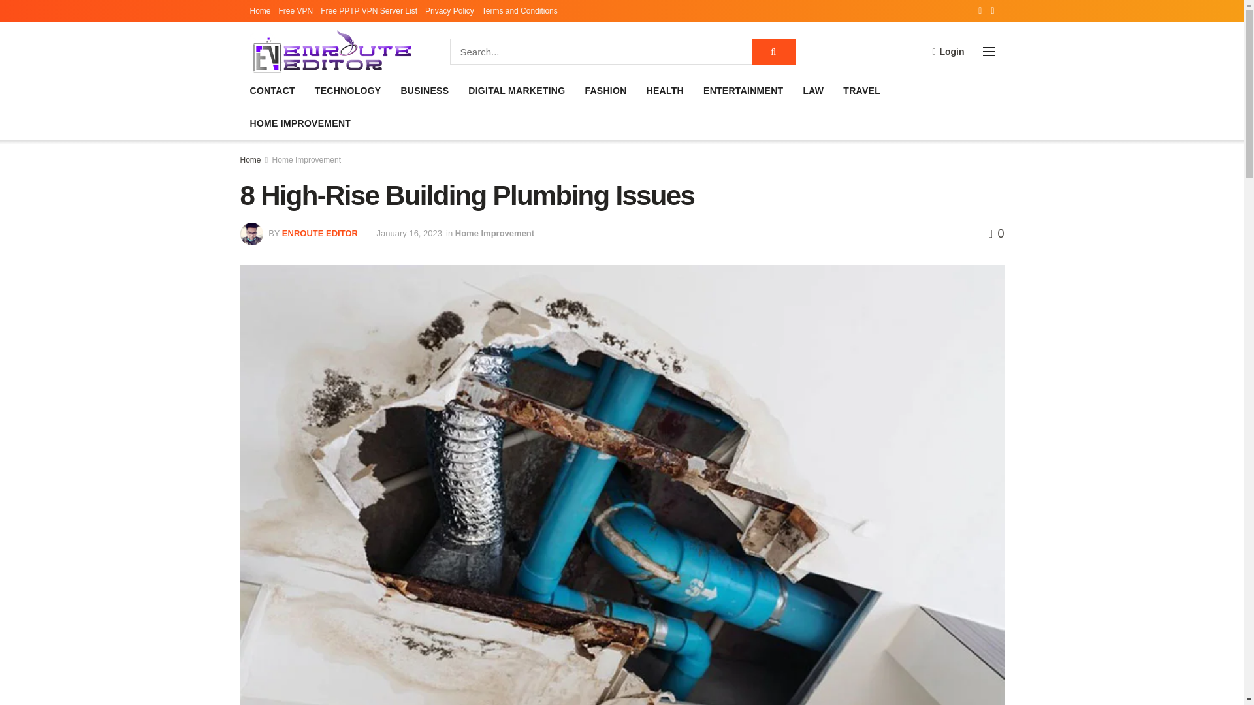 The height and width of the screenshot is (705, 1254). Describe the element at coordinates (520, 10) in the screenshot. I see `Terms and Conditions` at that location.